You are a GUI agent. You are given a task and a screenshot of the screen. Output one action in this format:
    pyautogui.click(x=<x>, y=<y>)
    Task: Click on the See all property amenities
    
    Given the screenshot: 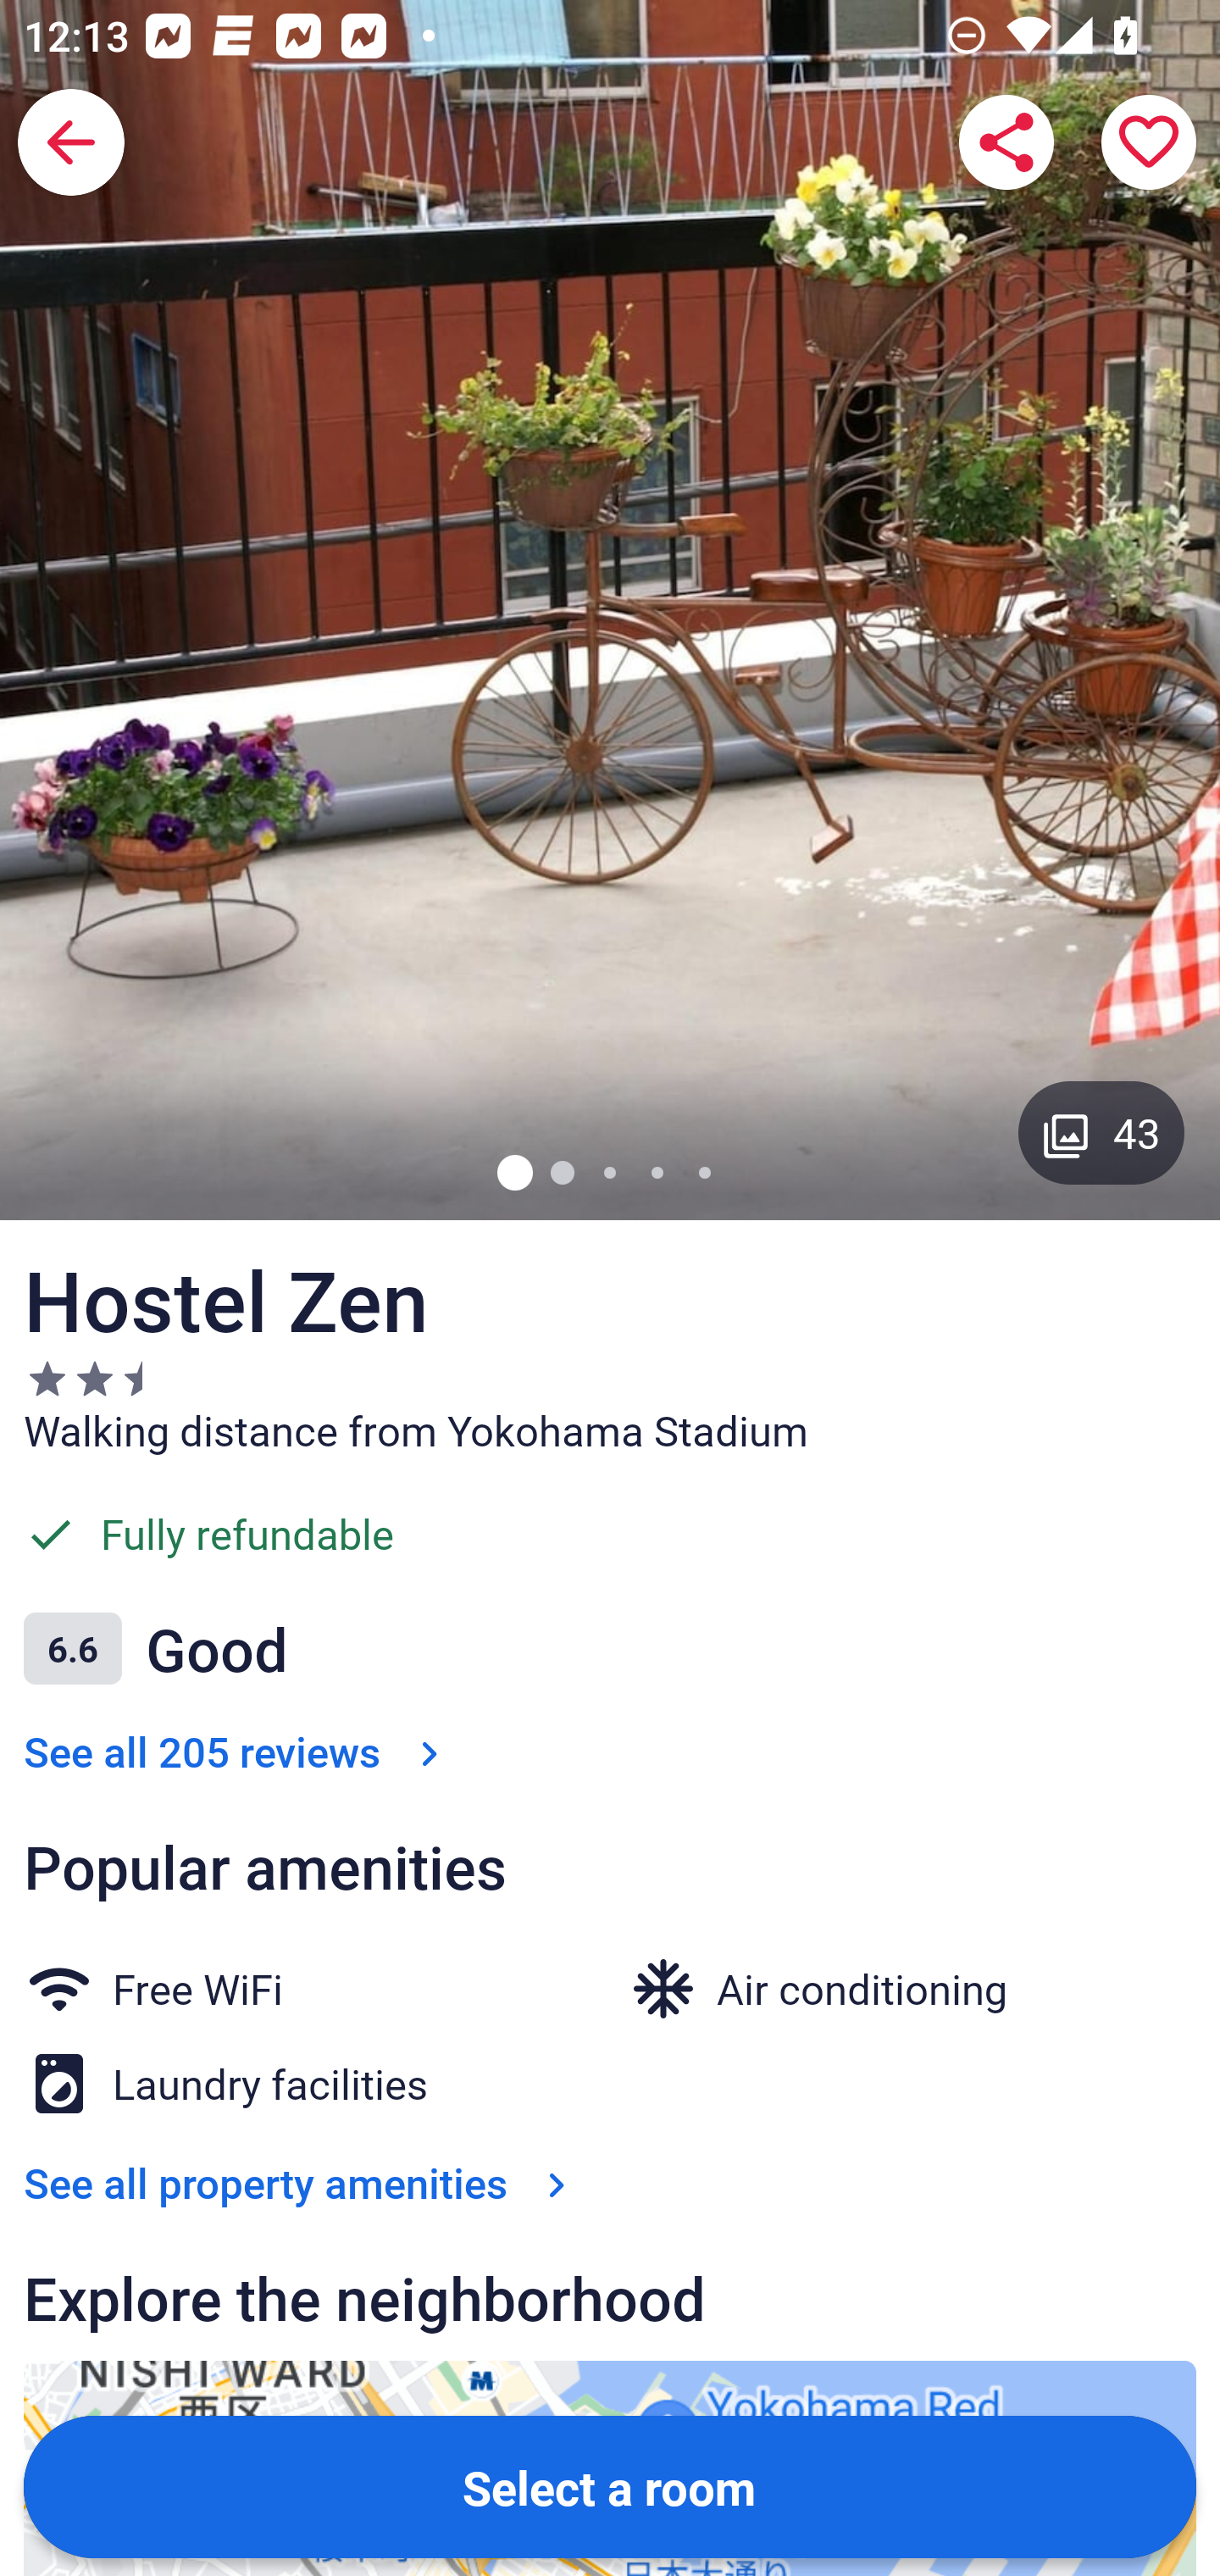 What is the action you would take?
    pyautogui.click(x=302, y=2183)
    